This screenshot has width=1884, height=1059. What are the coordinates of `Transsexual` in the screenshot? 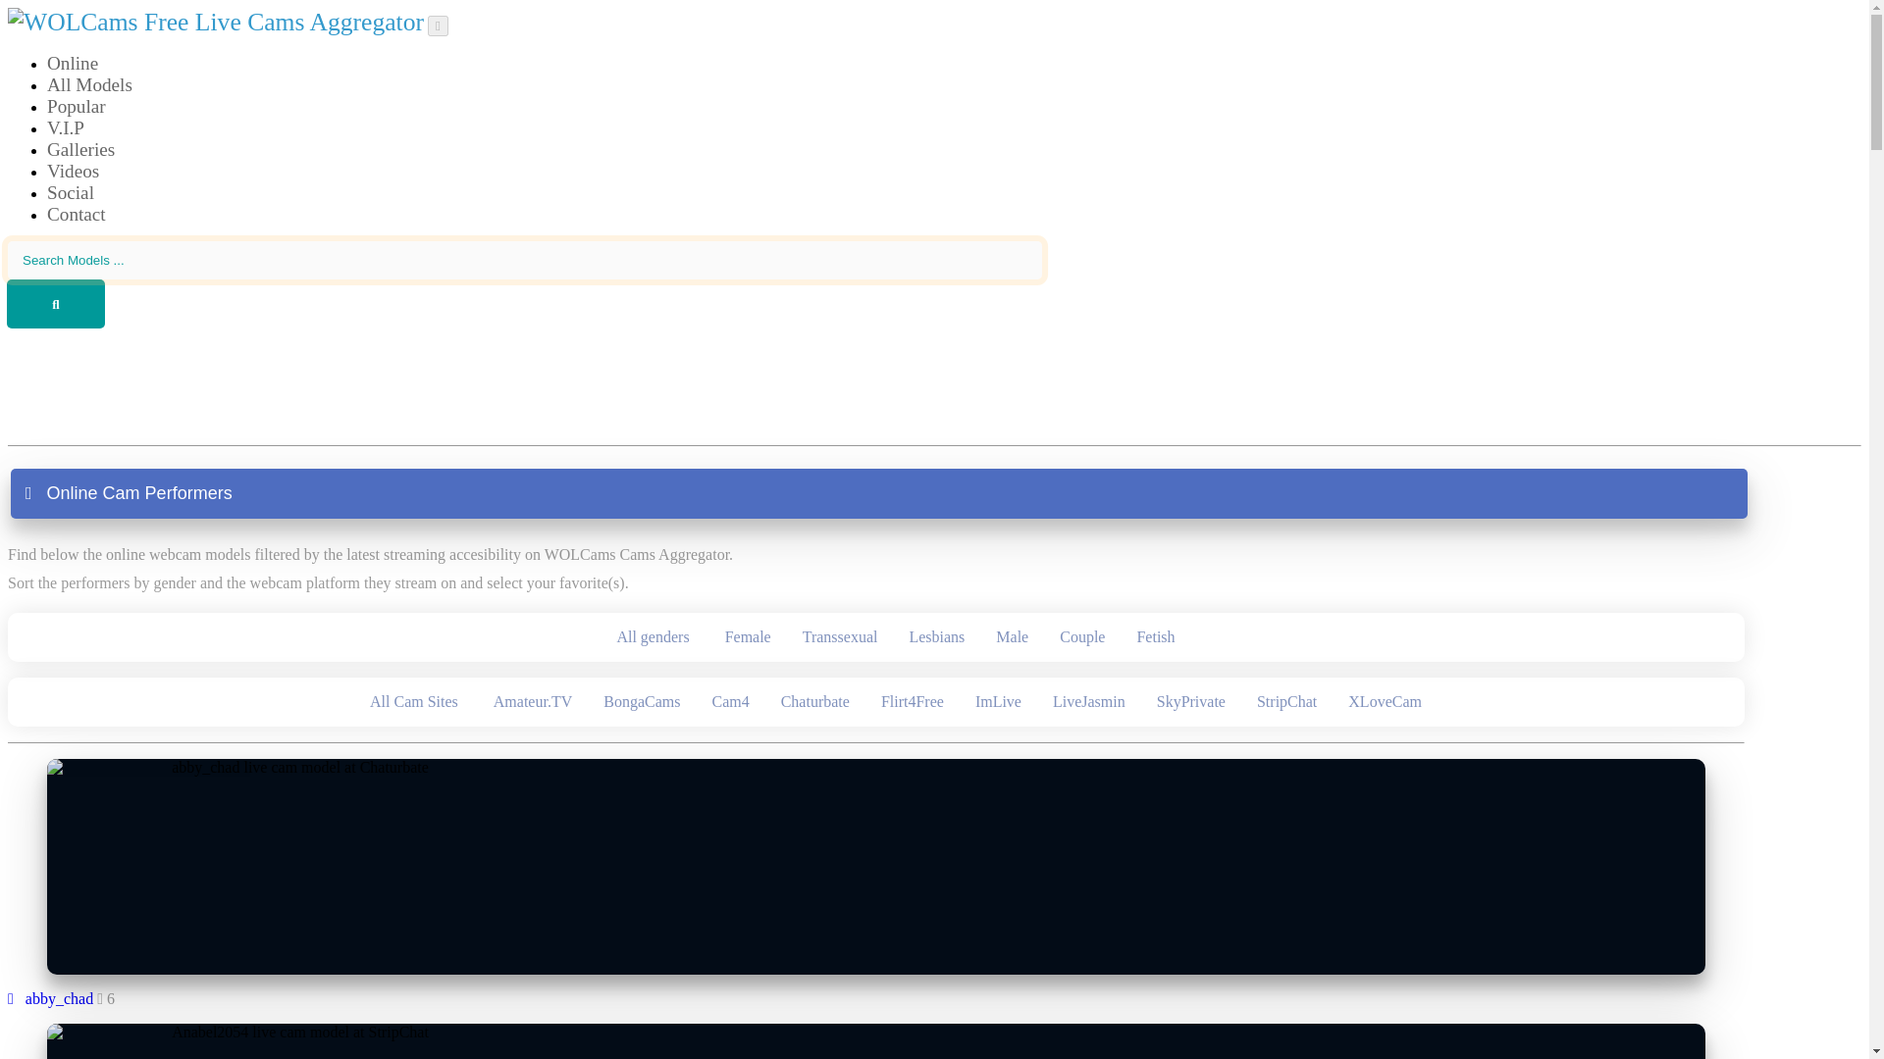 It's located at (840, 637).